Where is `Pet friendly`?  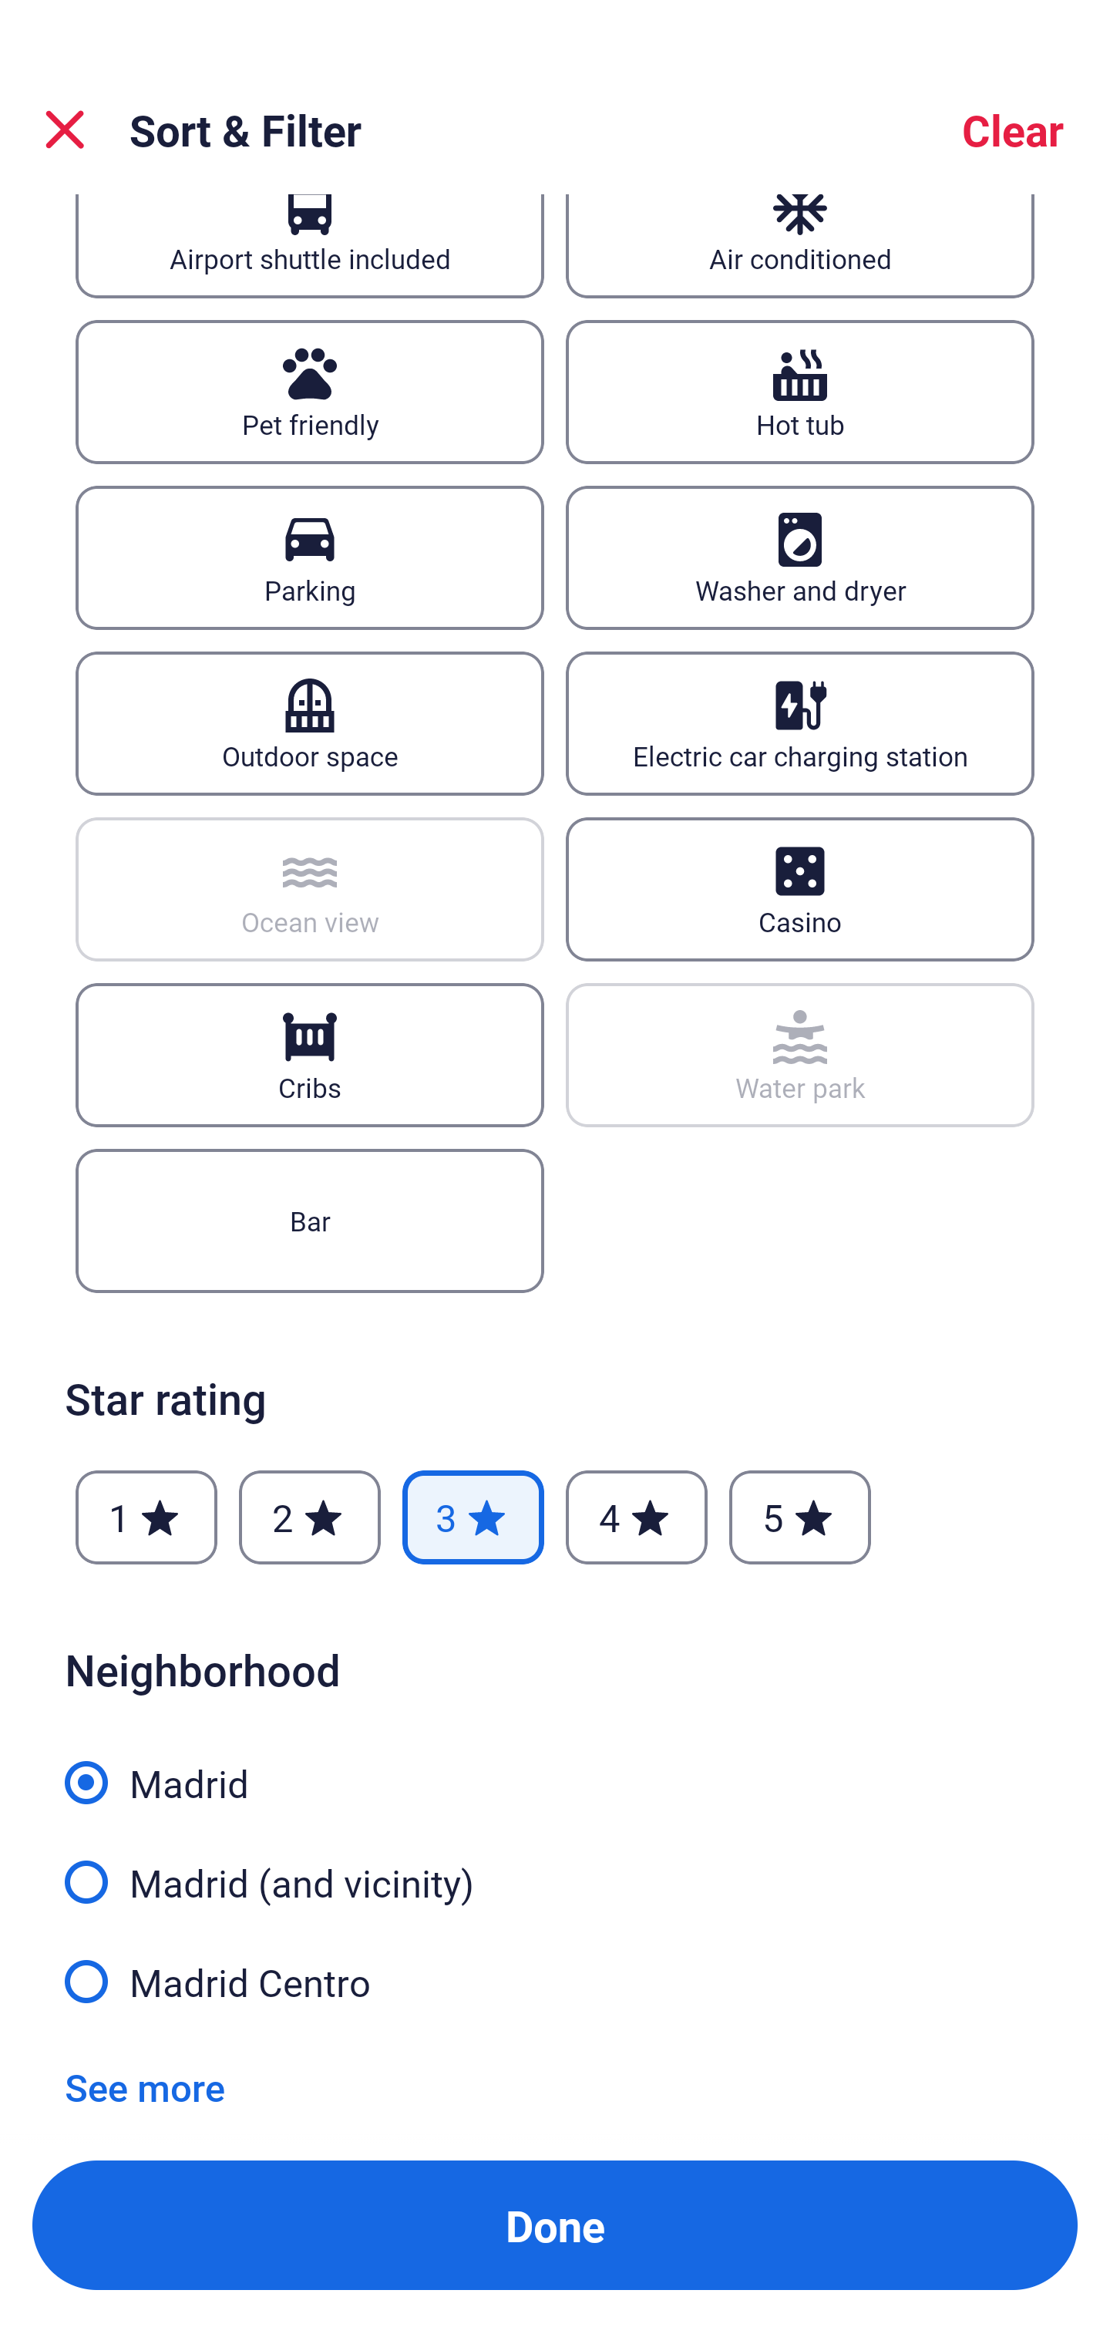 Pet friendly is located at coordinates (309, 392).